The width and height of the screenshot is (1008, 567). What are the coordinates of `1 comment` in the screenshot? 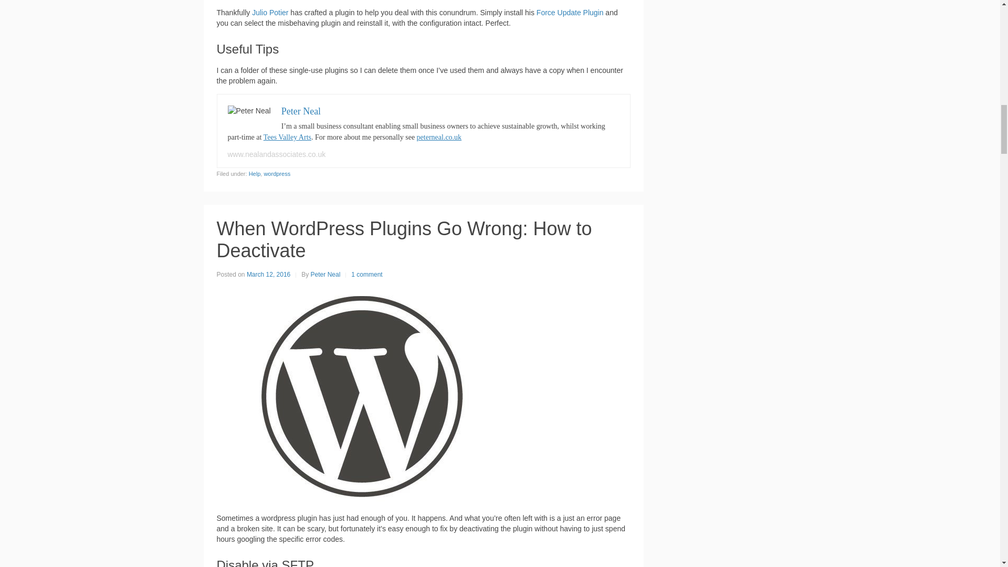 It's located at (366, 275).